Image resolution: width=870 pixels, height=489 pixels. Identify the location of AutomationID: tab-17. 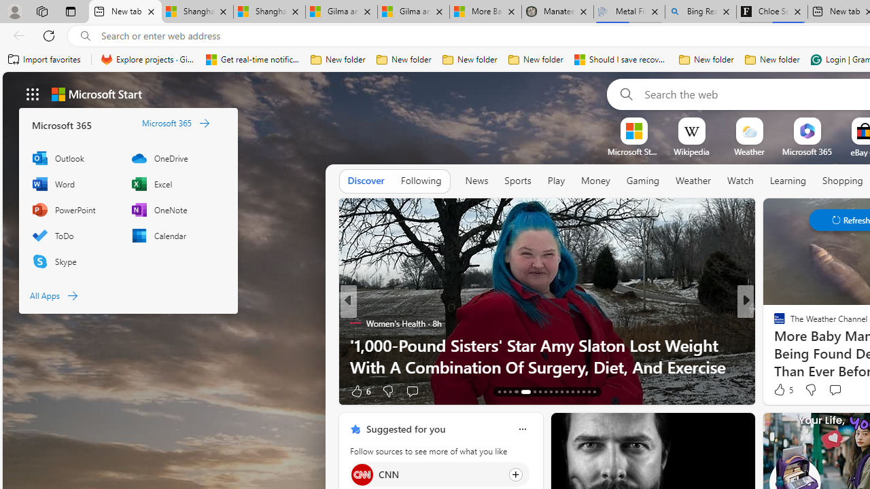
(525, 391).